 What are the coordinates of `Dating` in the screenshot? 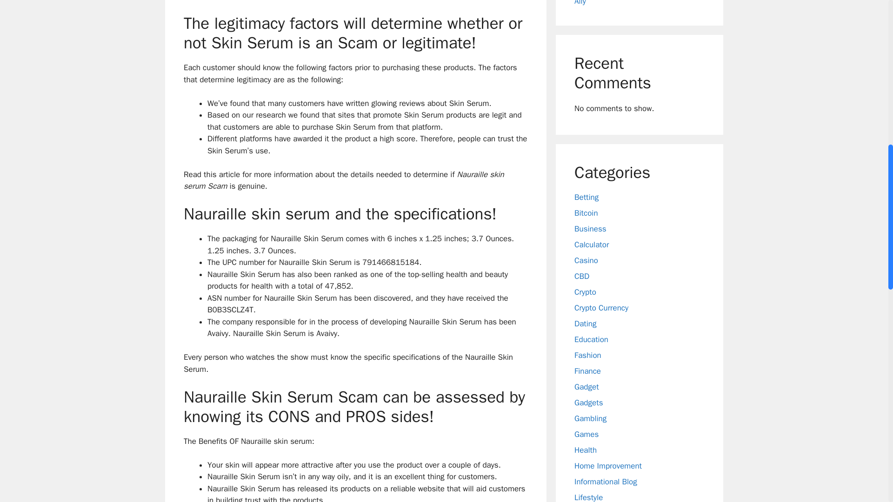 It's located at (585, 324).